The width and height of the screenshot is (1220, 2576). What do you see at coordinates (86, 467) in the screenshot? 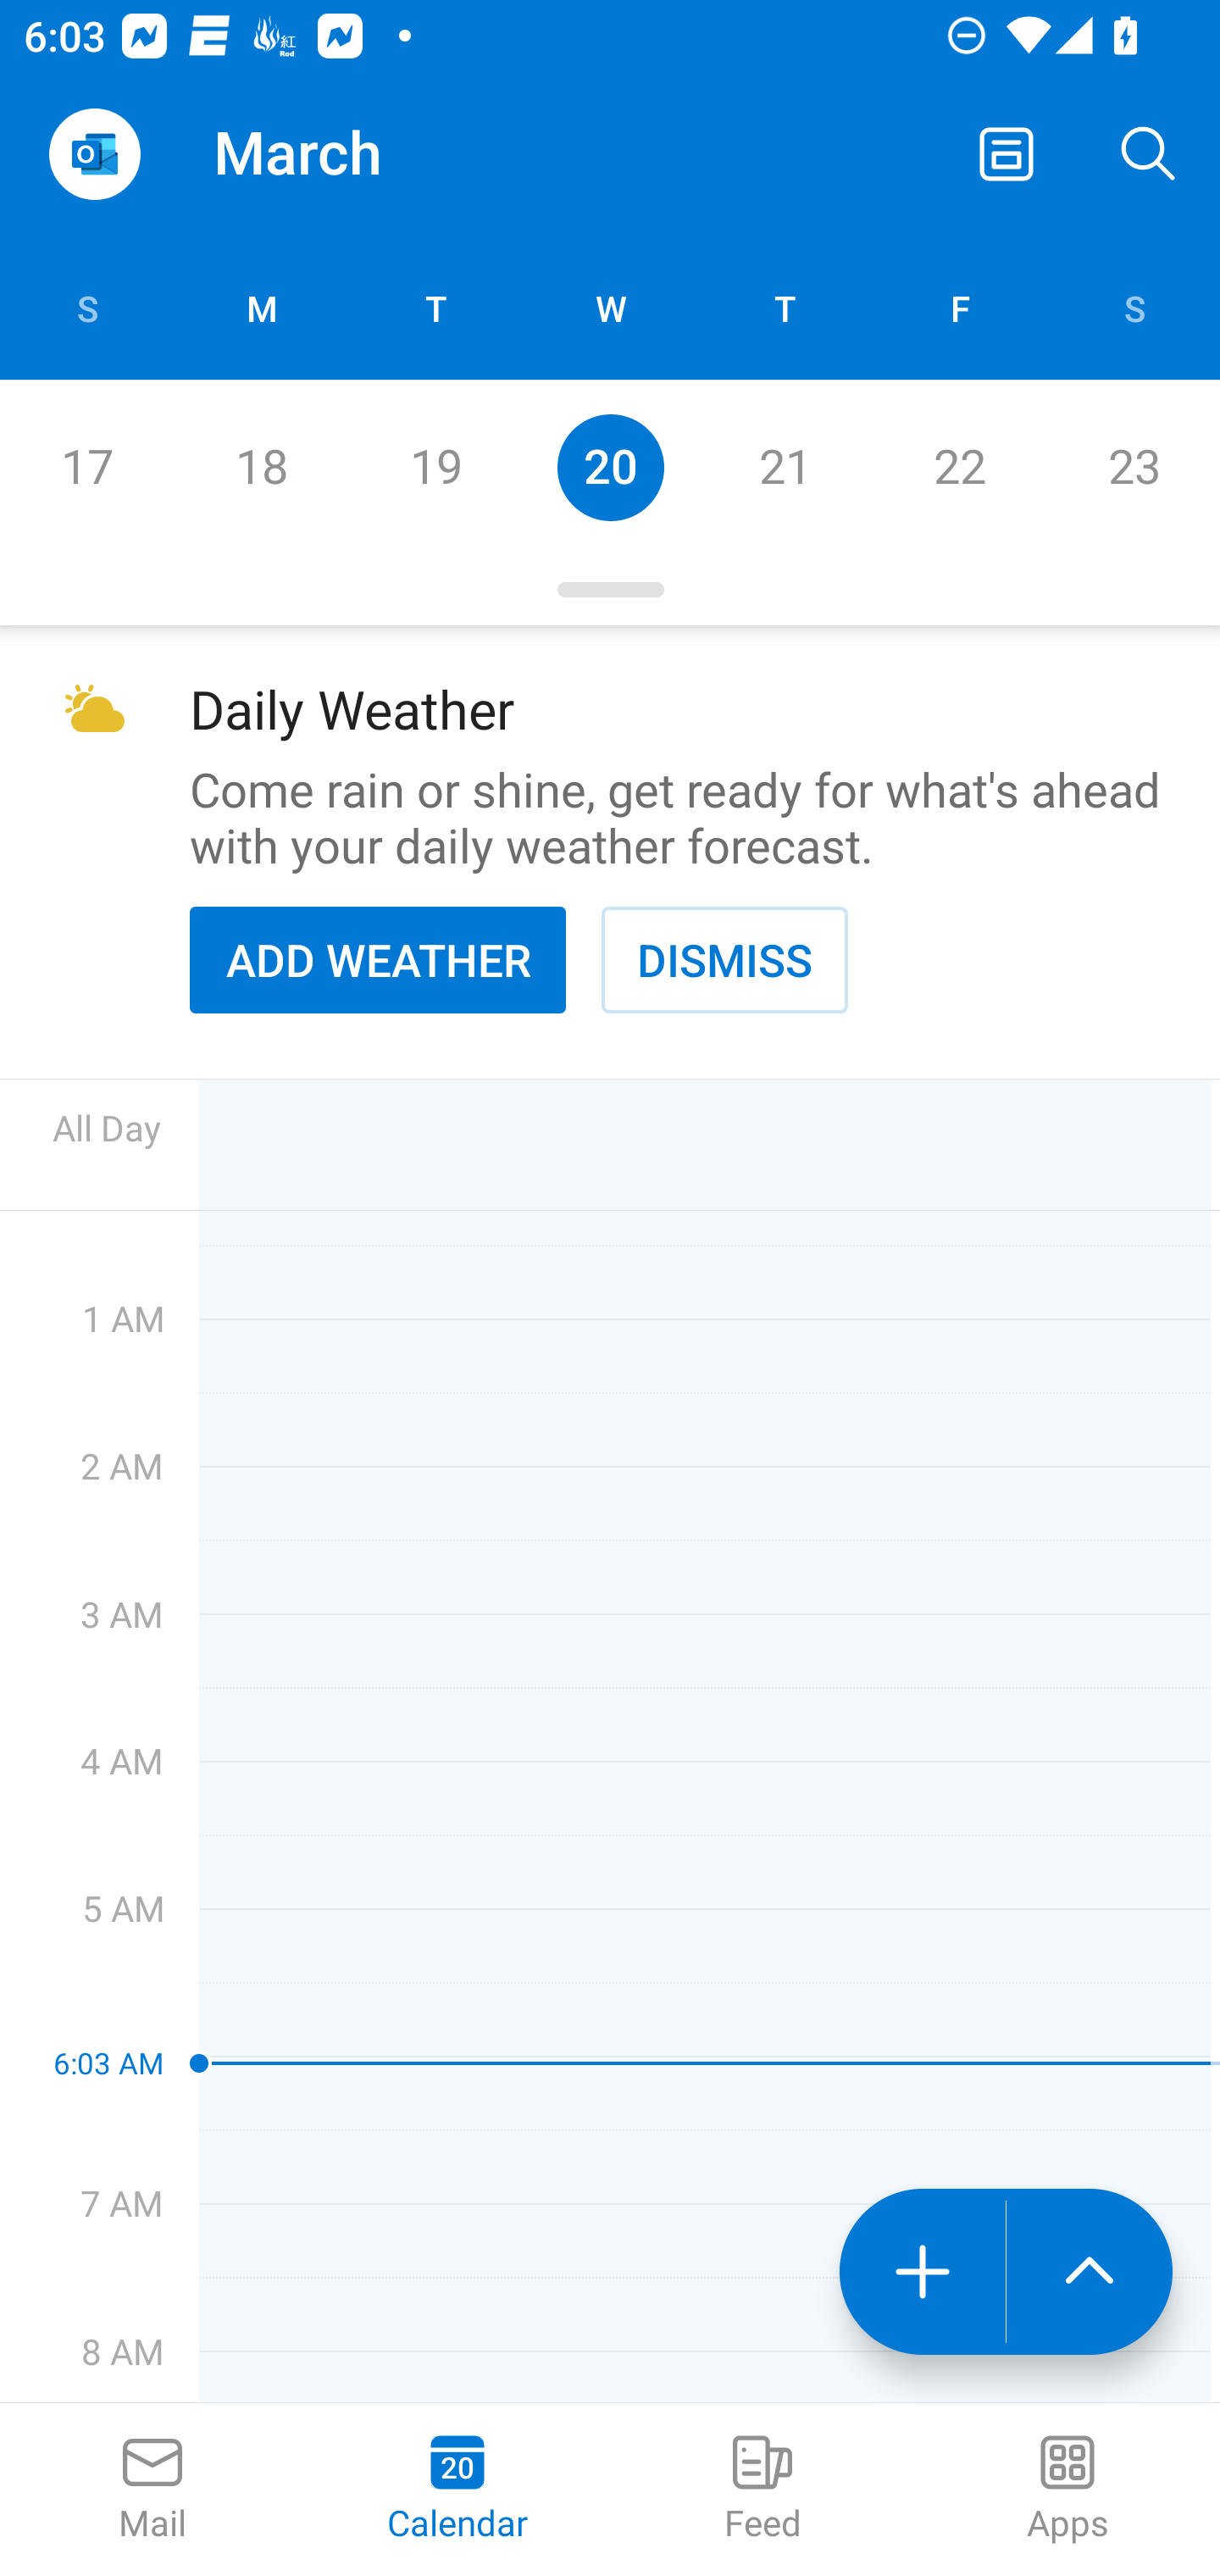
I see `17 Sunday, March 17` at bounding box center [86, 467].